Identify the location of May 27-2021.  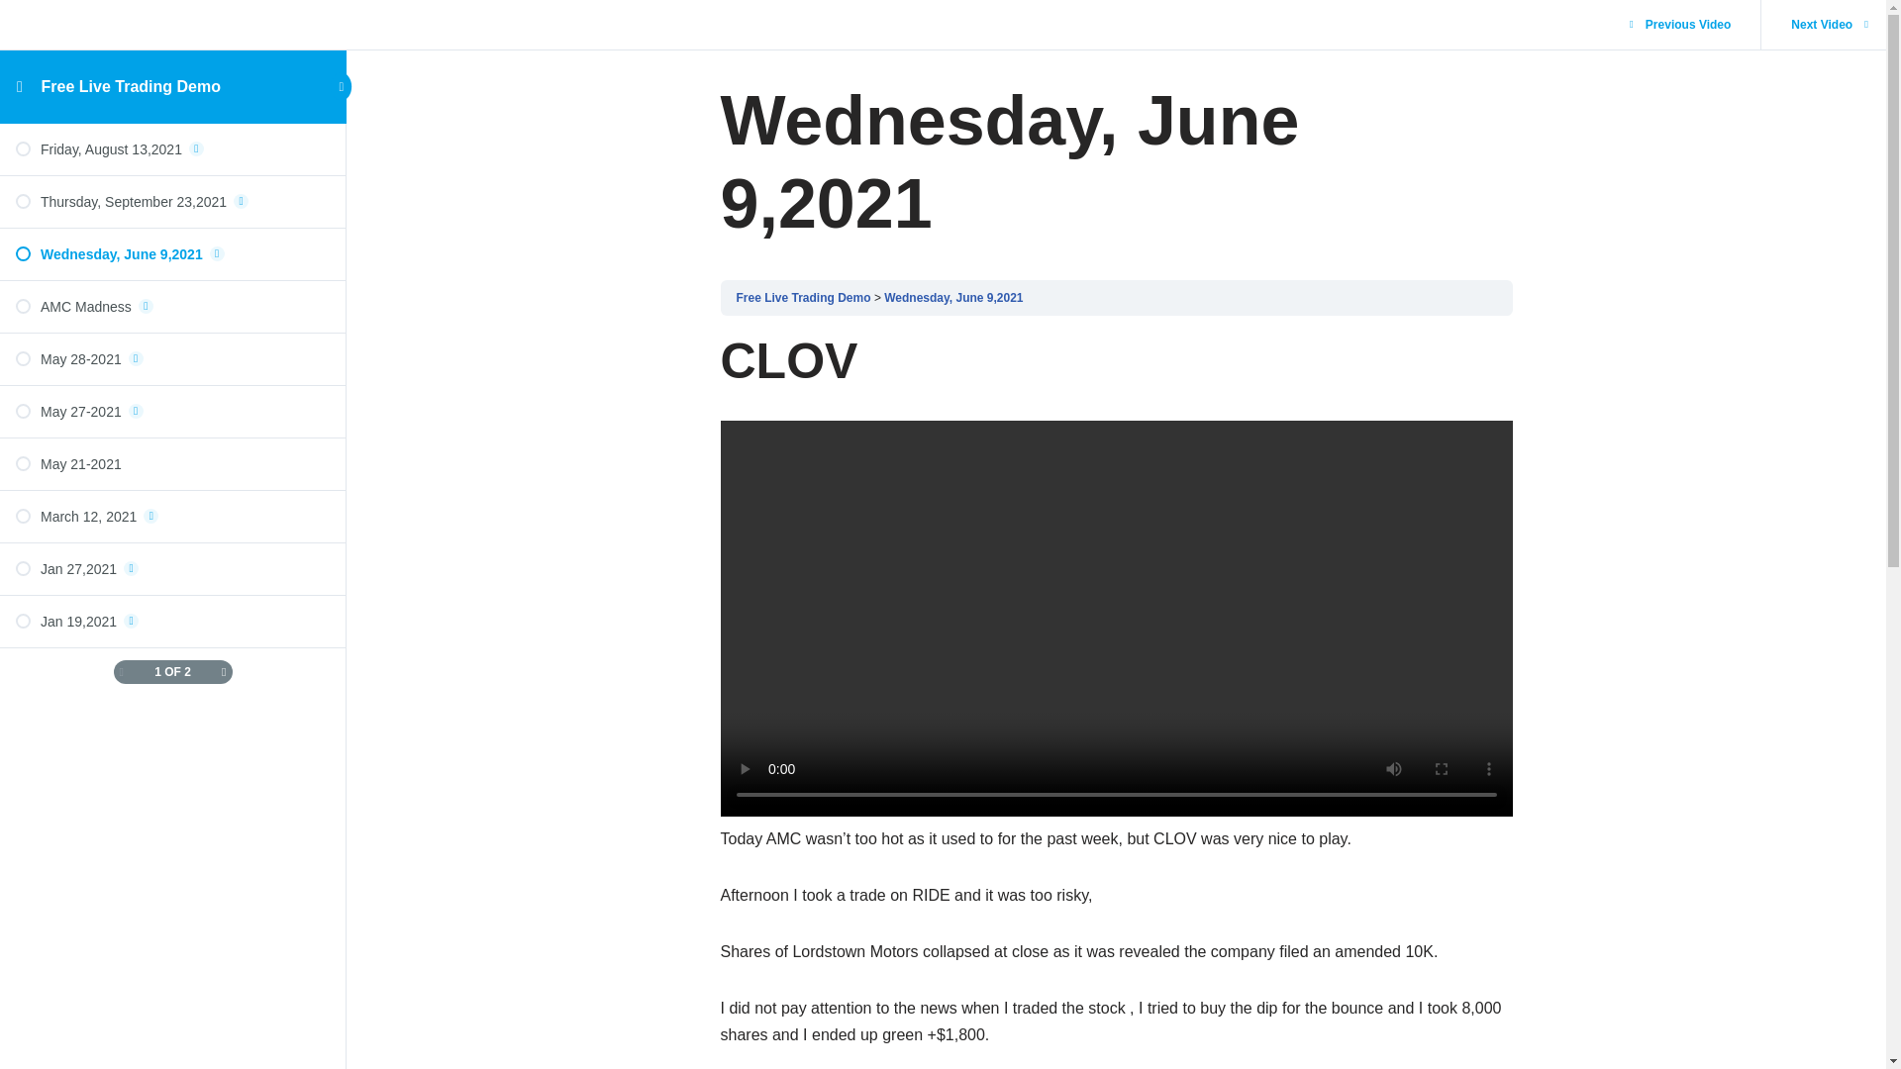
(172, 412).